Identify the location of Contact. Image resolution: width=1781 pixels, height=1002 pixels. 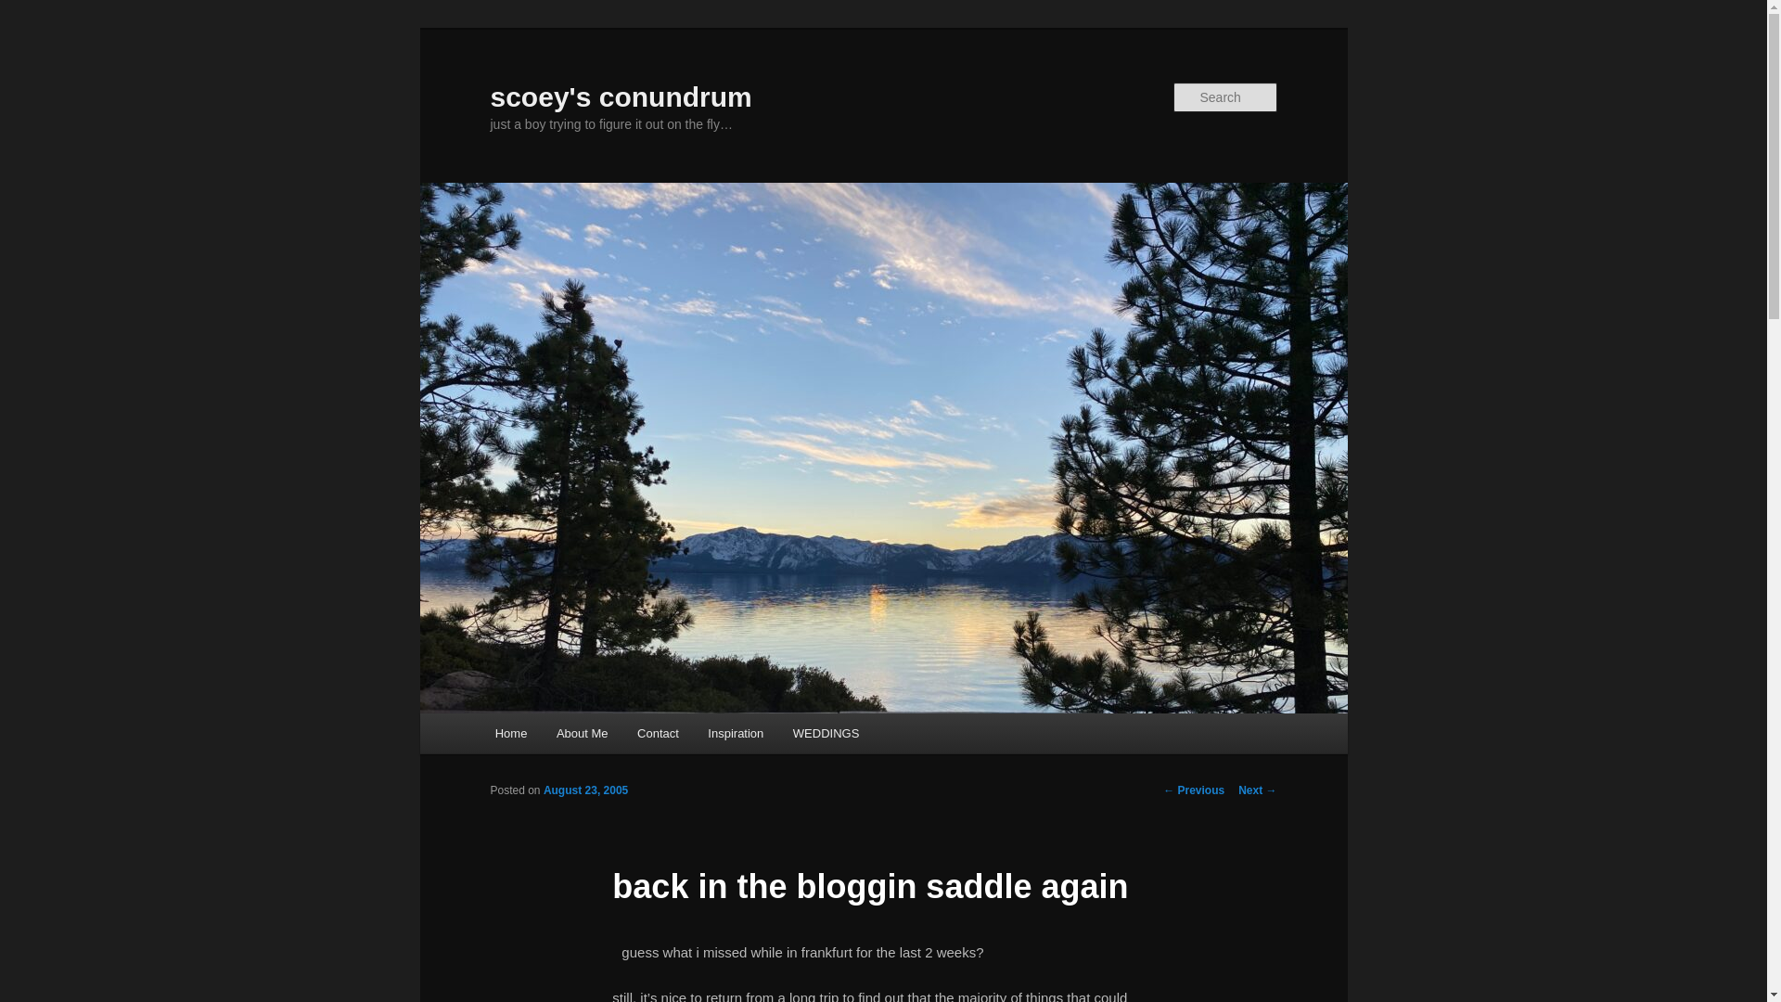
(657, 733).